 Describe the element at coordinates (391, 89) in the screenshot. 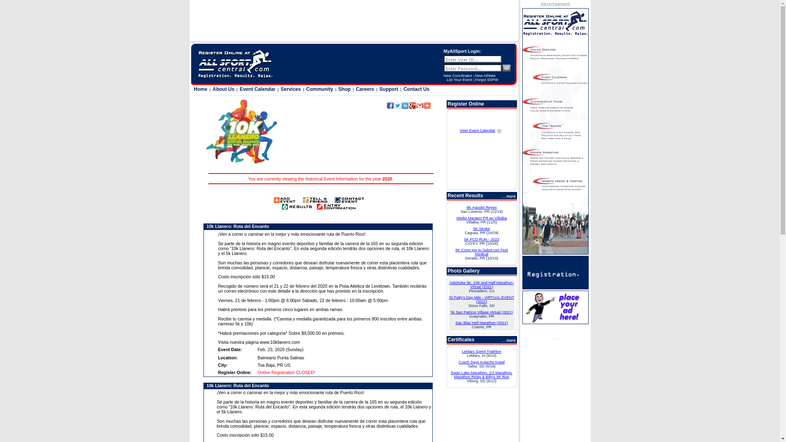

I see ` Support  | ` at that location.